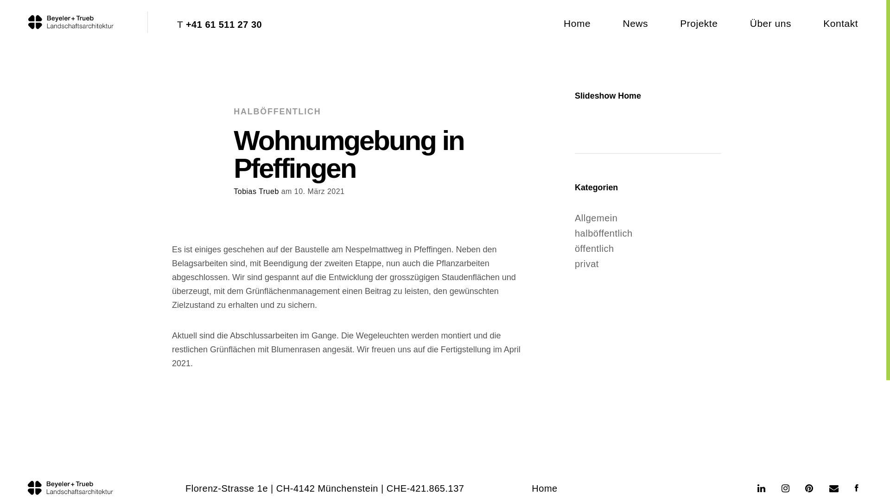 This screenshot has width=890, height=500. What do you see at coordinates (587, 264) in the screenshot?
I see `privat` at bounding box center [587, 264].